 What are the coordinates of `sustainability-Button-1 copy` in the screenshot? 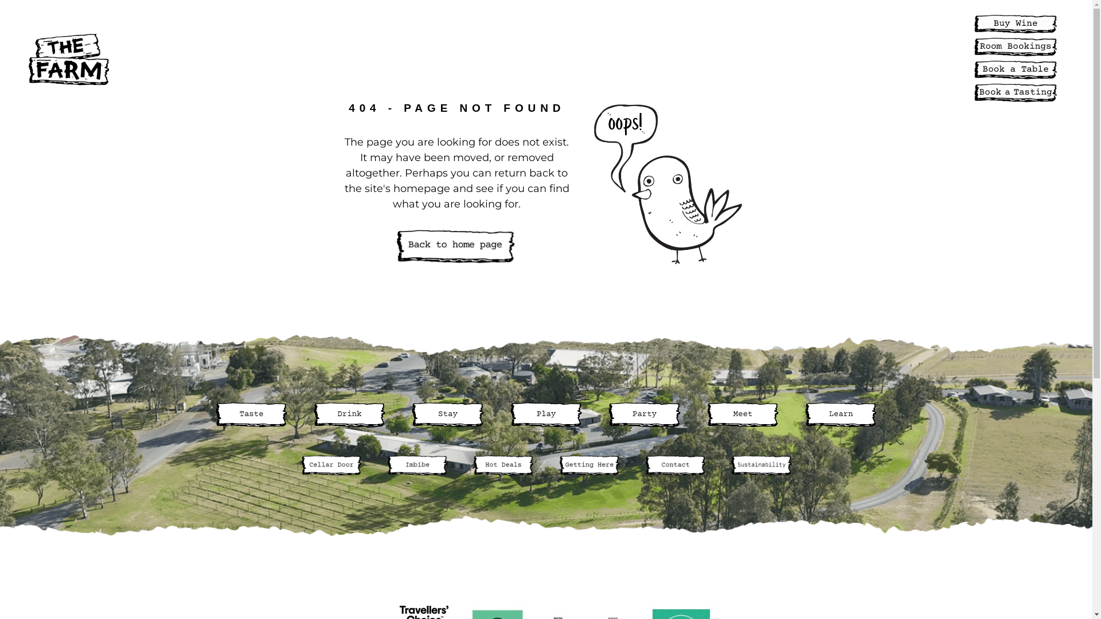 It's located at (761, 465).